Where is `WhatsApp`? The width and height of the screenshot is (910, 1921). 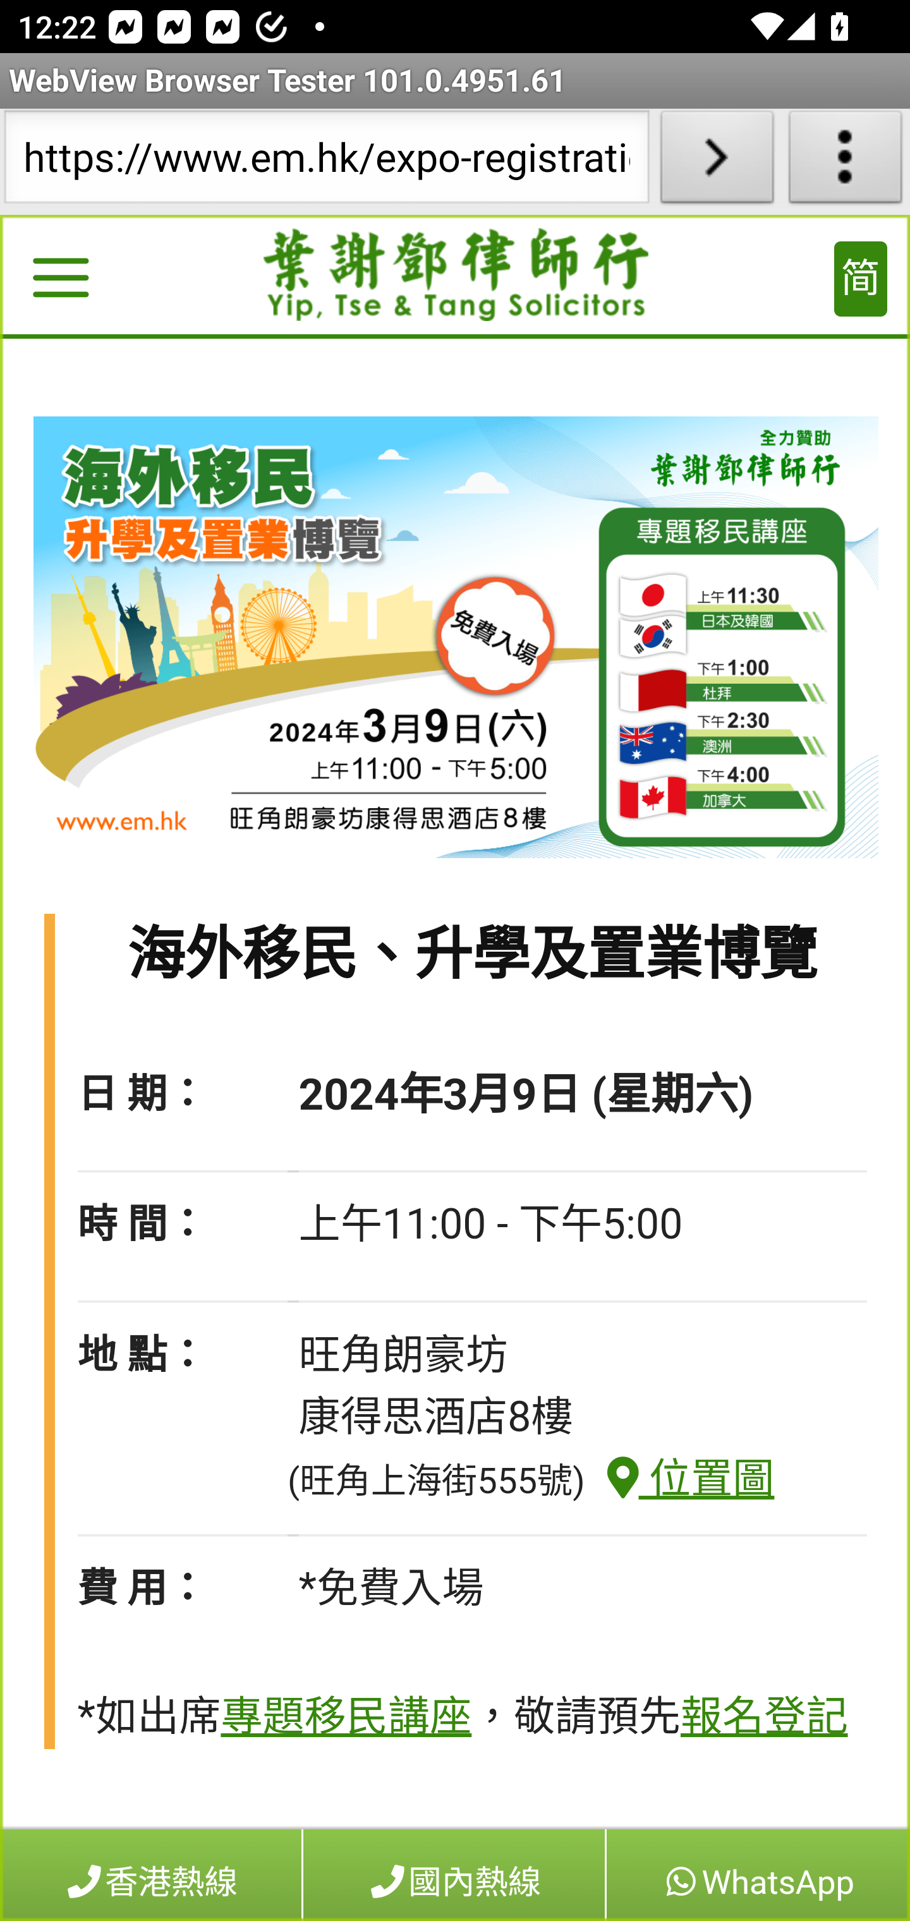 WhatsApp is located at coordinates (757, 1875).